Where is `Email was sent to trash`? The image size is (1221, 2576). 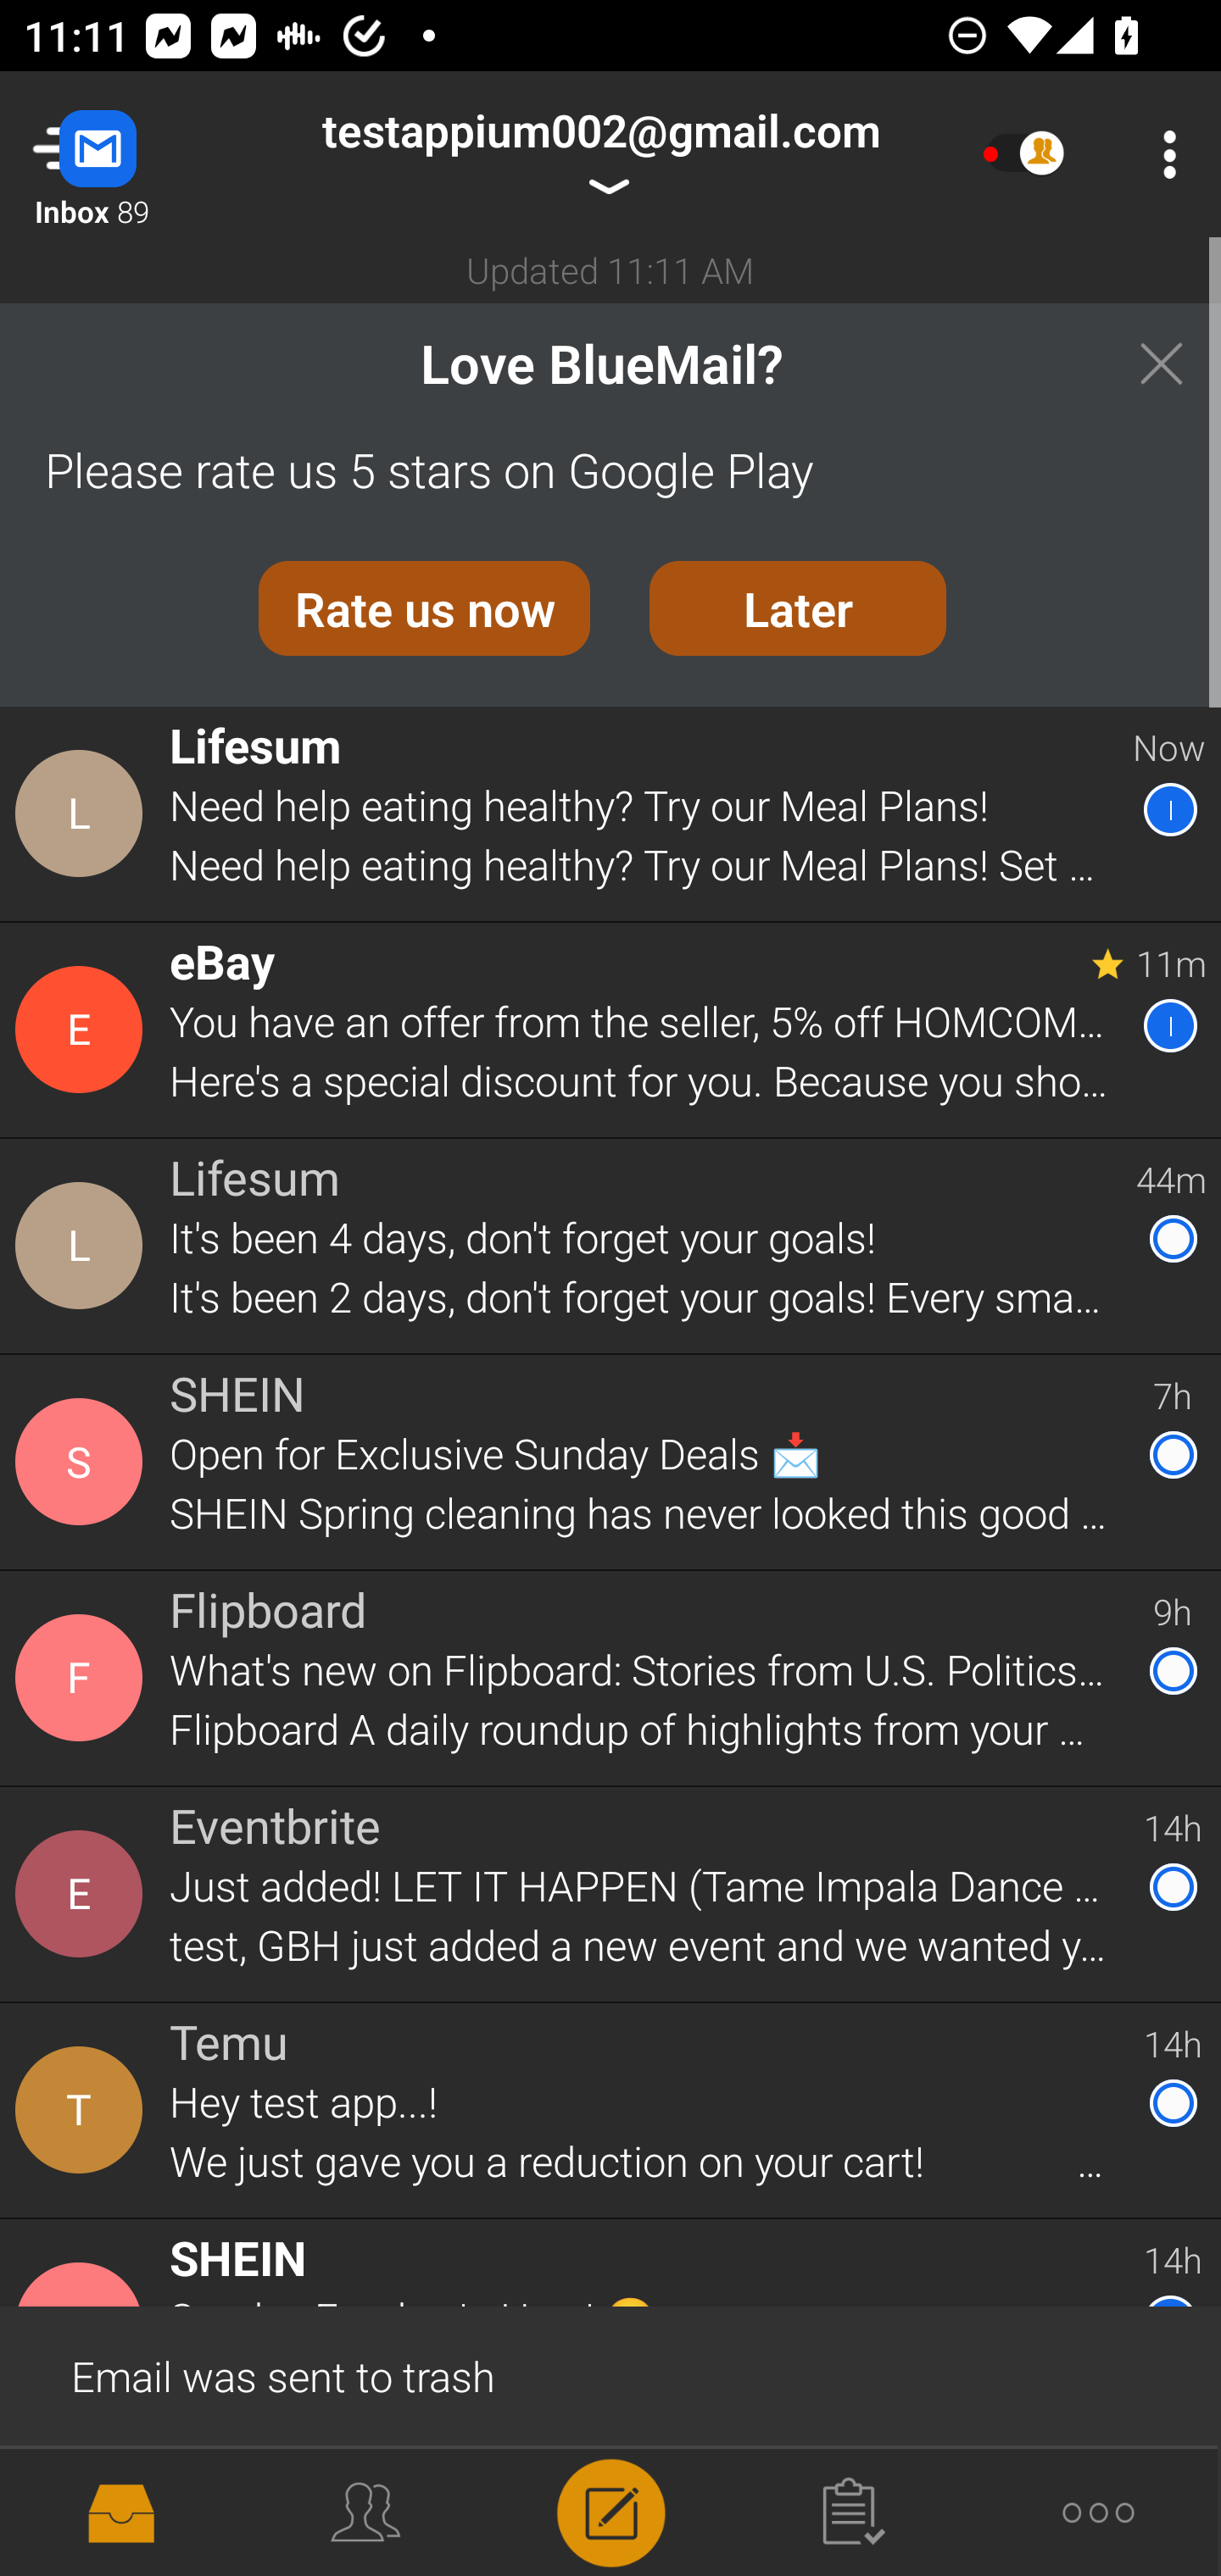
Email was sent to trash is located at coordinates (610, 2374).